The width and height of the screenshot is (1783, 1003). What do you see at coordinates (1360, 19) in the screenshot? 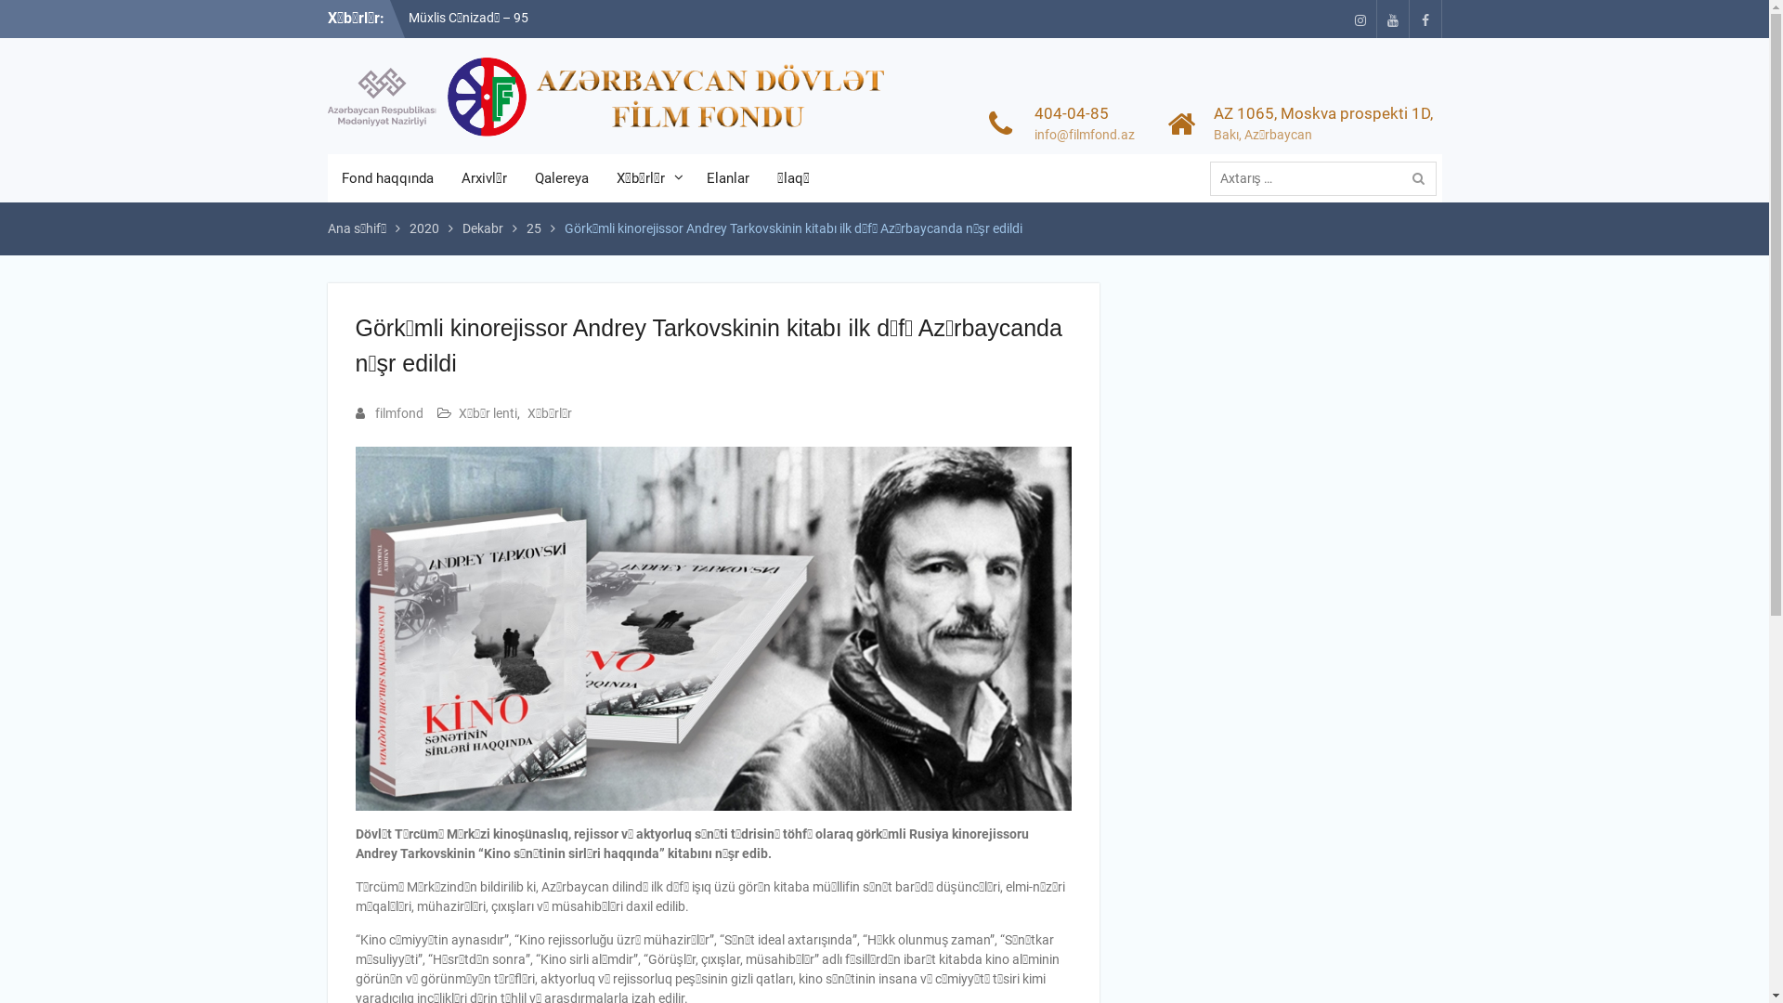
I see `instagram` at bounding box center [1360, 19].